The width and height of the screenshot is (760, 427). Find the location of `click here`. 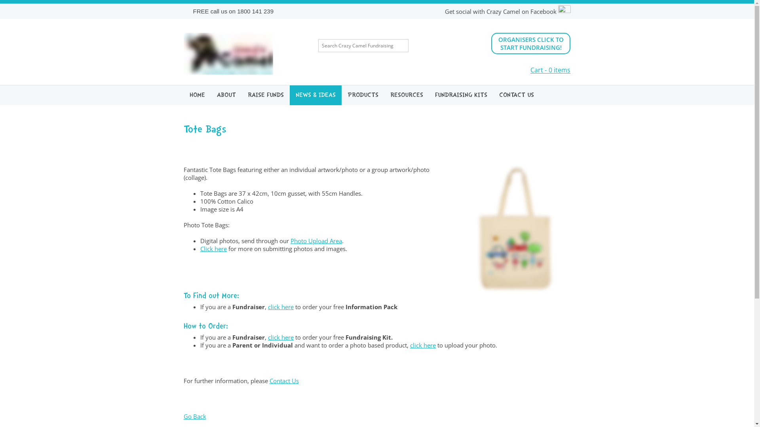

click here is located at coordinates (281, 307).